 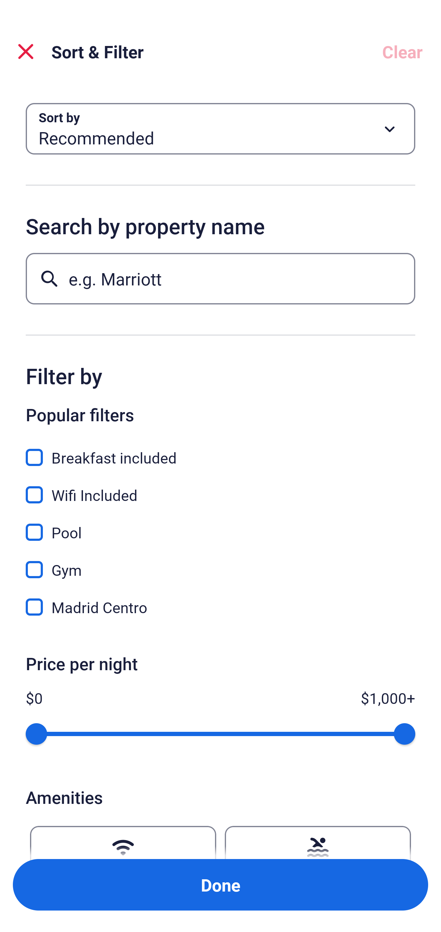 I want to click on Gym, Gym, so click(x=221, y=563).